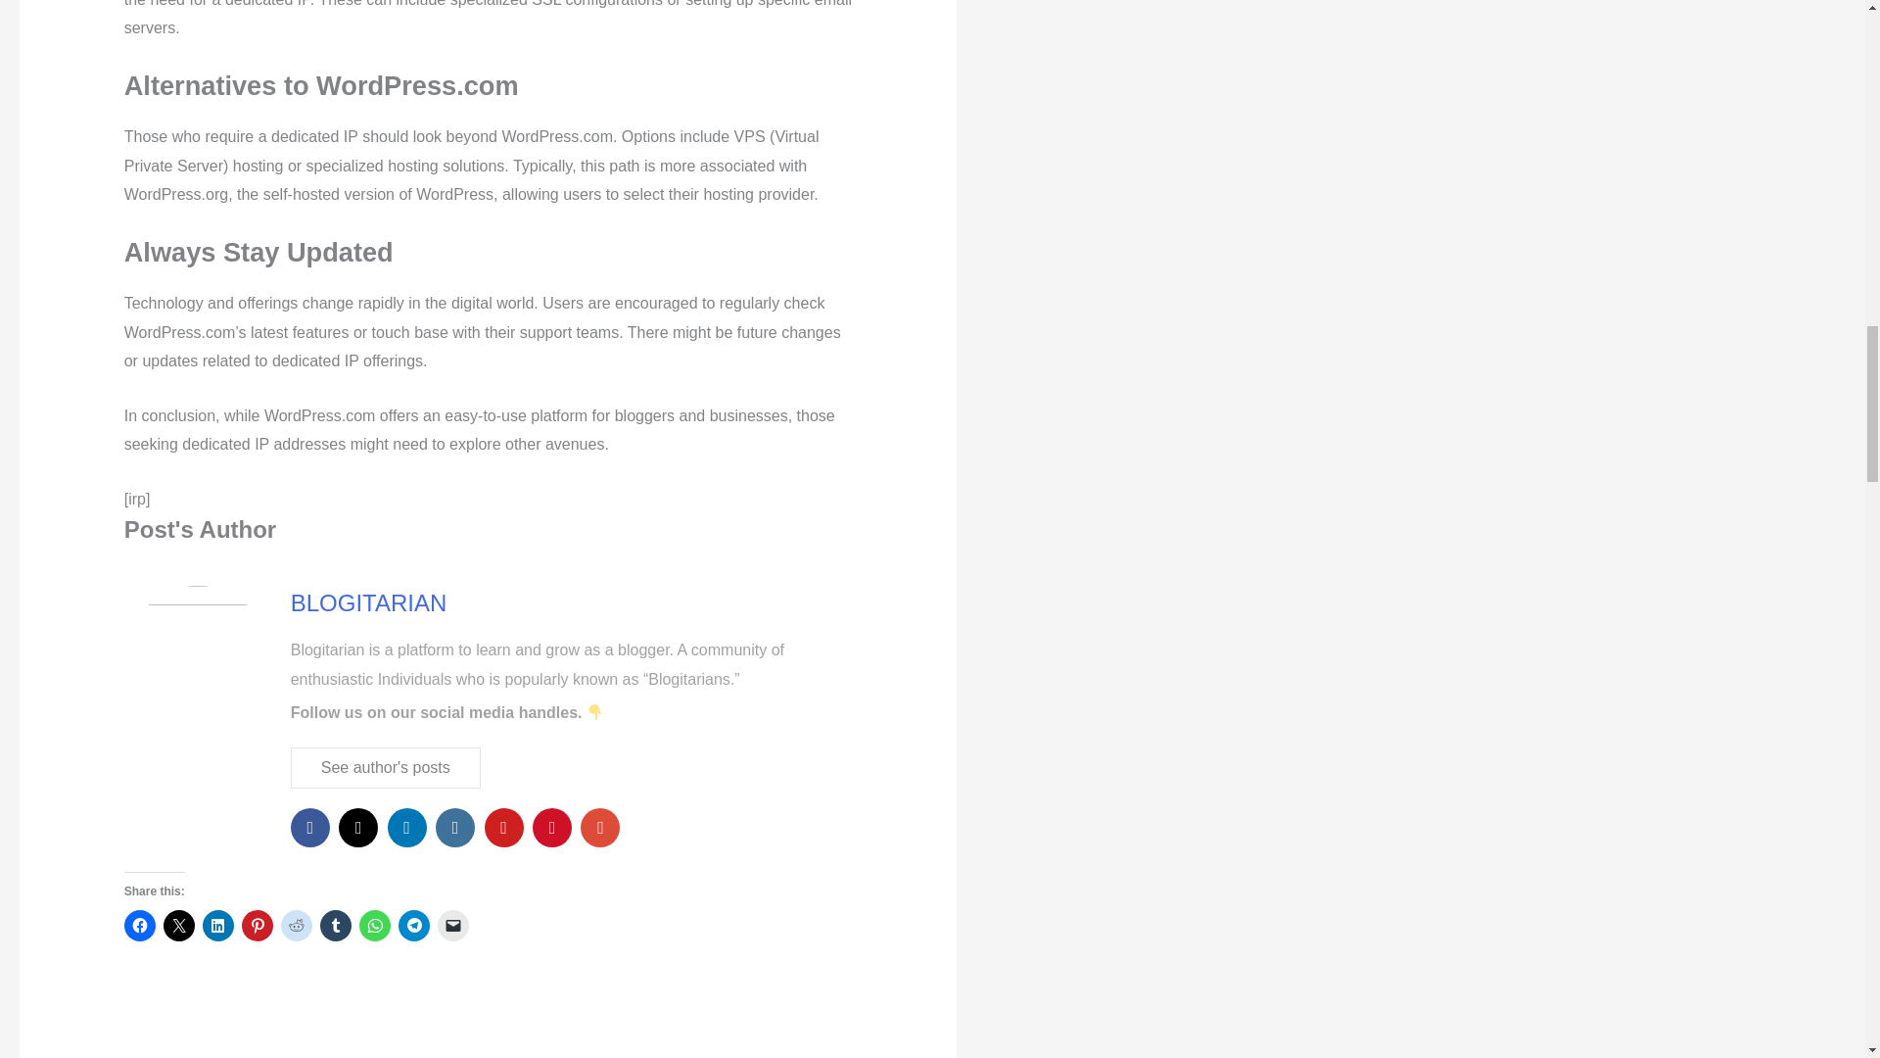 This screenshot has width=1880, height=1058. Describe the element at coordinates (296, 925) in the screenshot. I see `Click to share on Reddit` at that location.